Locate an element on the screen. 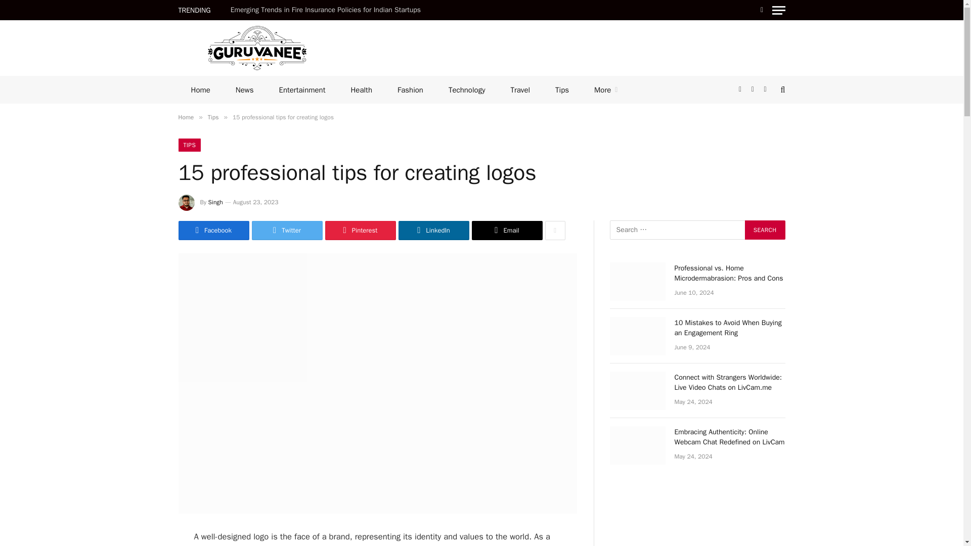 The image size is (971, 546). Posts by Singh is located at coordinates (215, 202).